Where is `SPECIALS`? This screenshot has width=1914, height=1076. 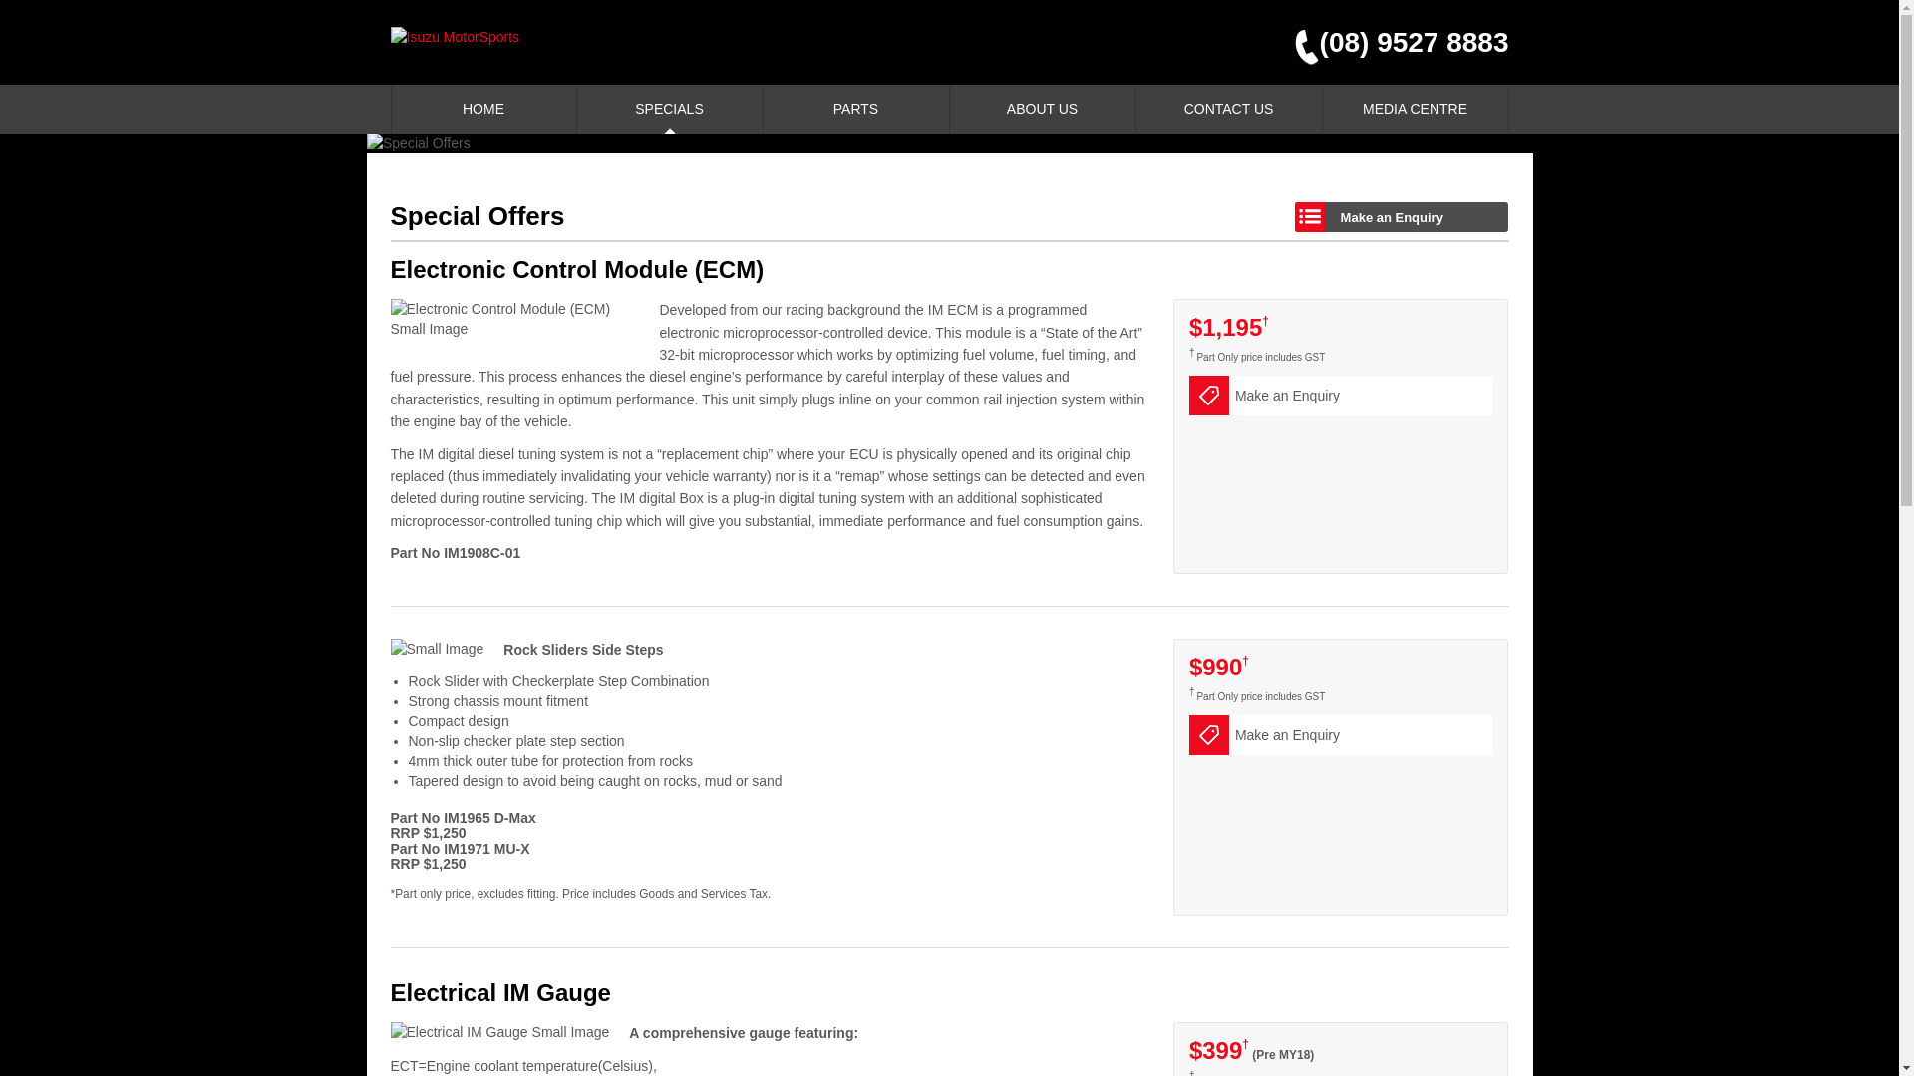
SPECIALS is located at coordinates (669, 110).